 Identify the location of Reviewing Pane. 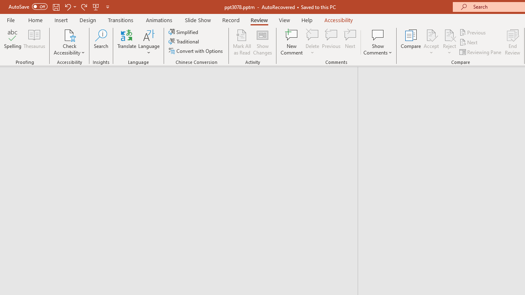
(481, 52).